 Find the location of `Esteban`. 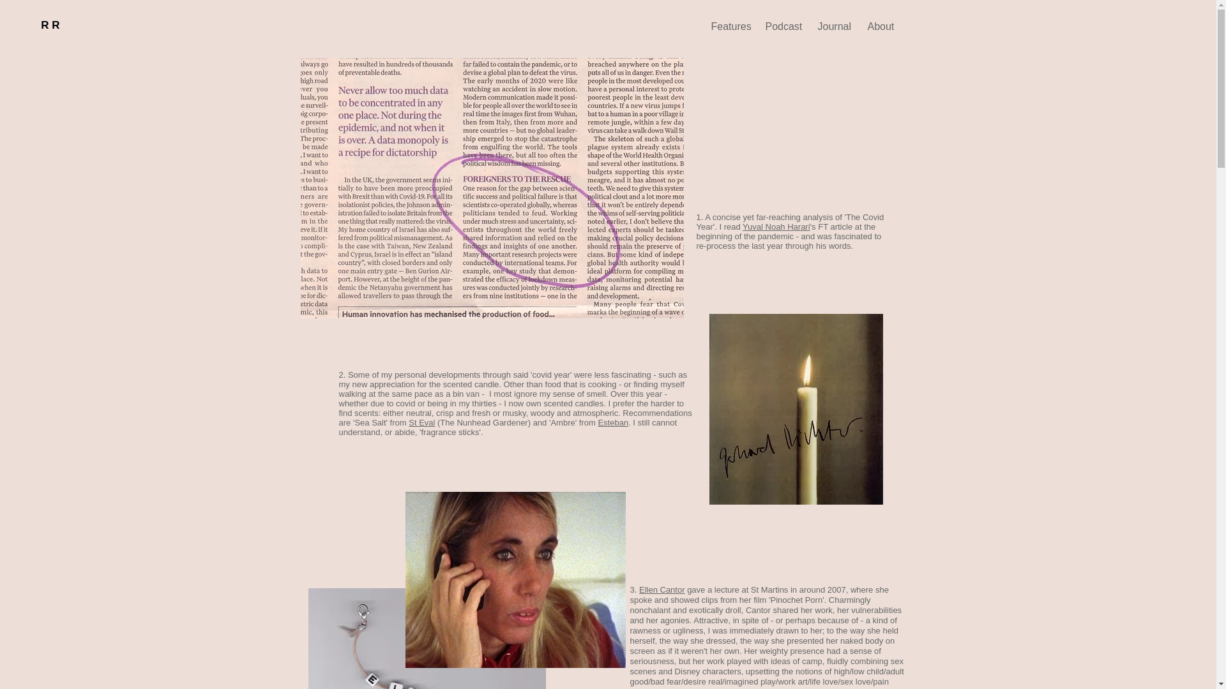

Esteban is located at coordinates (613, 422).